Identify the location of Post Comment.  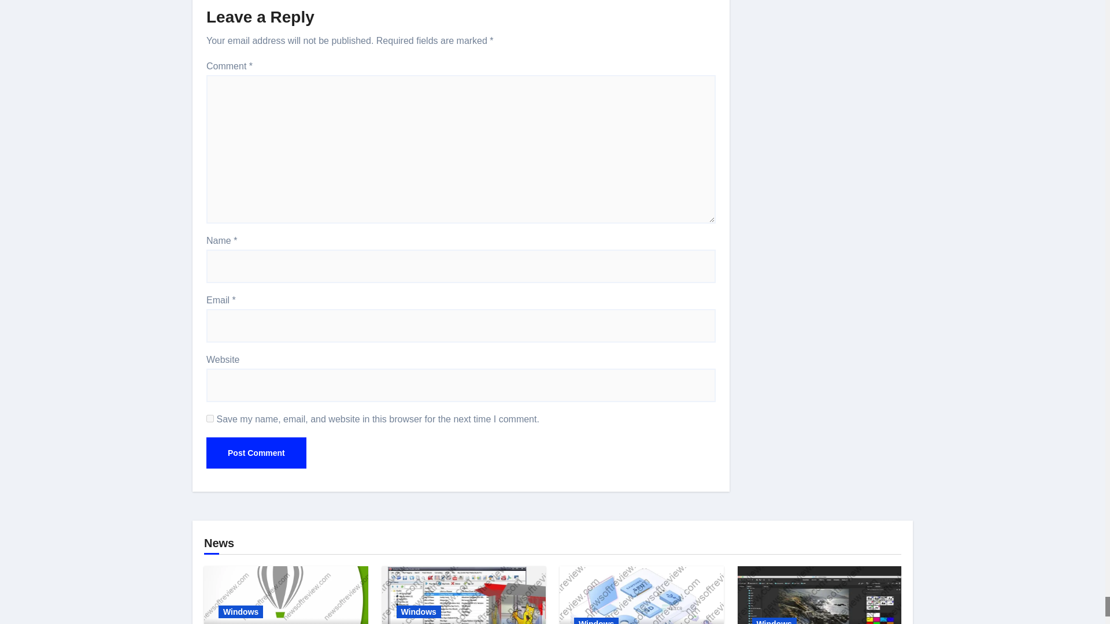
(256, 453).